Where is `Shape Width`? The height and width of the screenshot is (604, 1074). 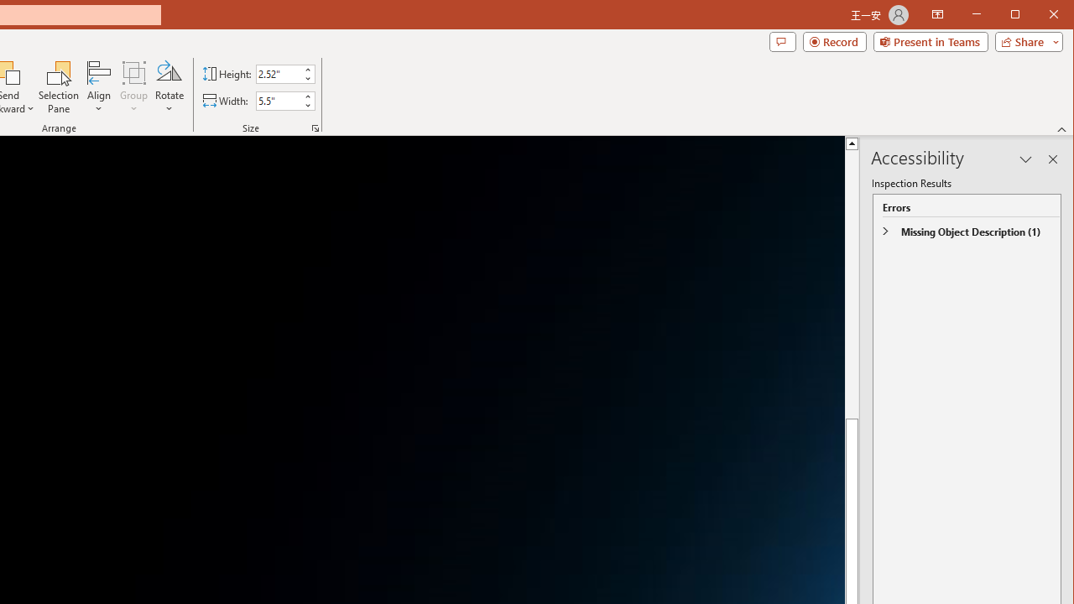
Shape Width is located at coordinates (279, 101).